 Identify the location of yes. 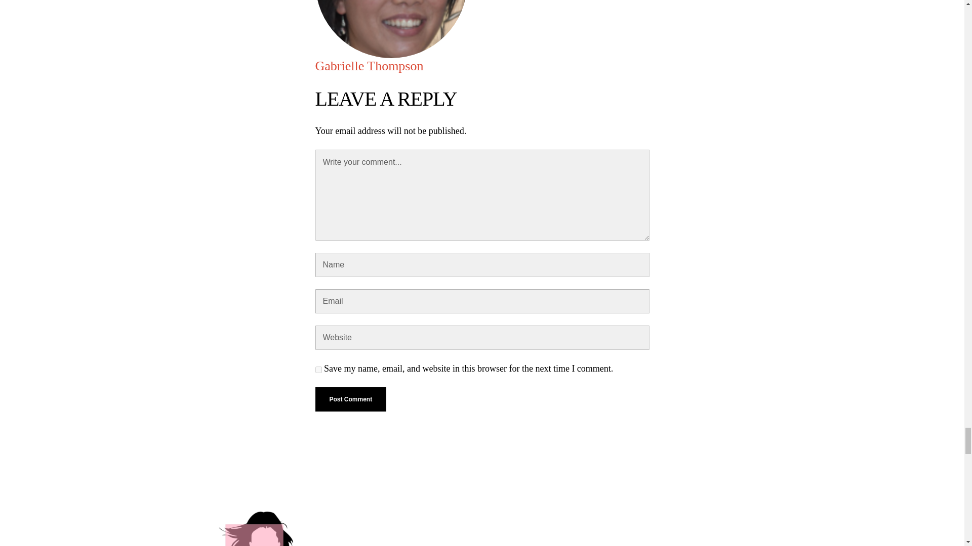
(318, 369).